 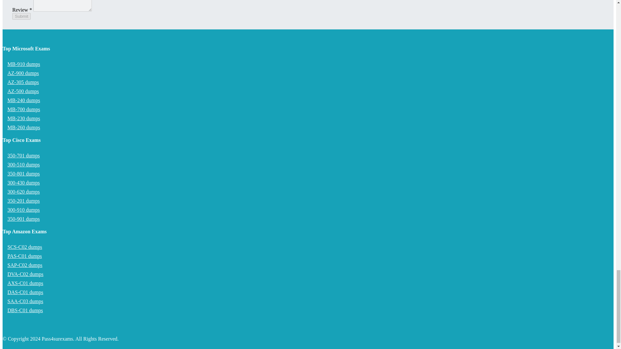 What do you see at coordinates (23, 156) in the screenshot?
I see `350-701 dumps` at bounding box center [23, 156].